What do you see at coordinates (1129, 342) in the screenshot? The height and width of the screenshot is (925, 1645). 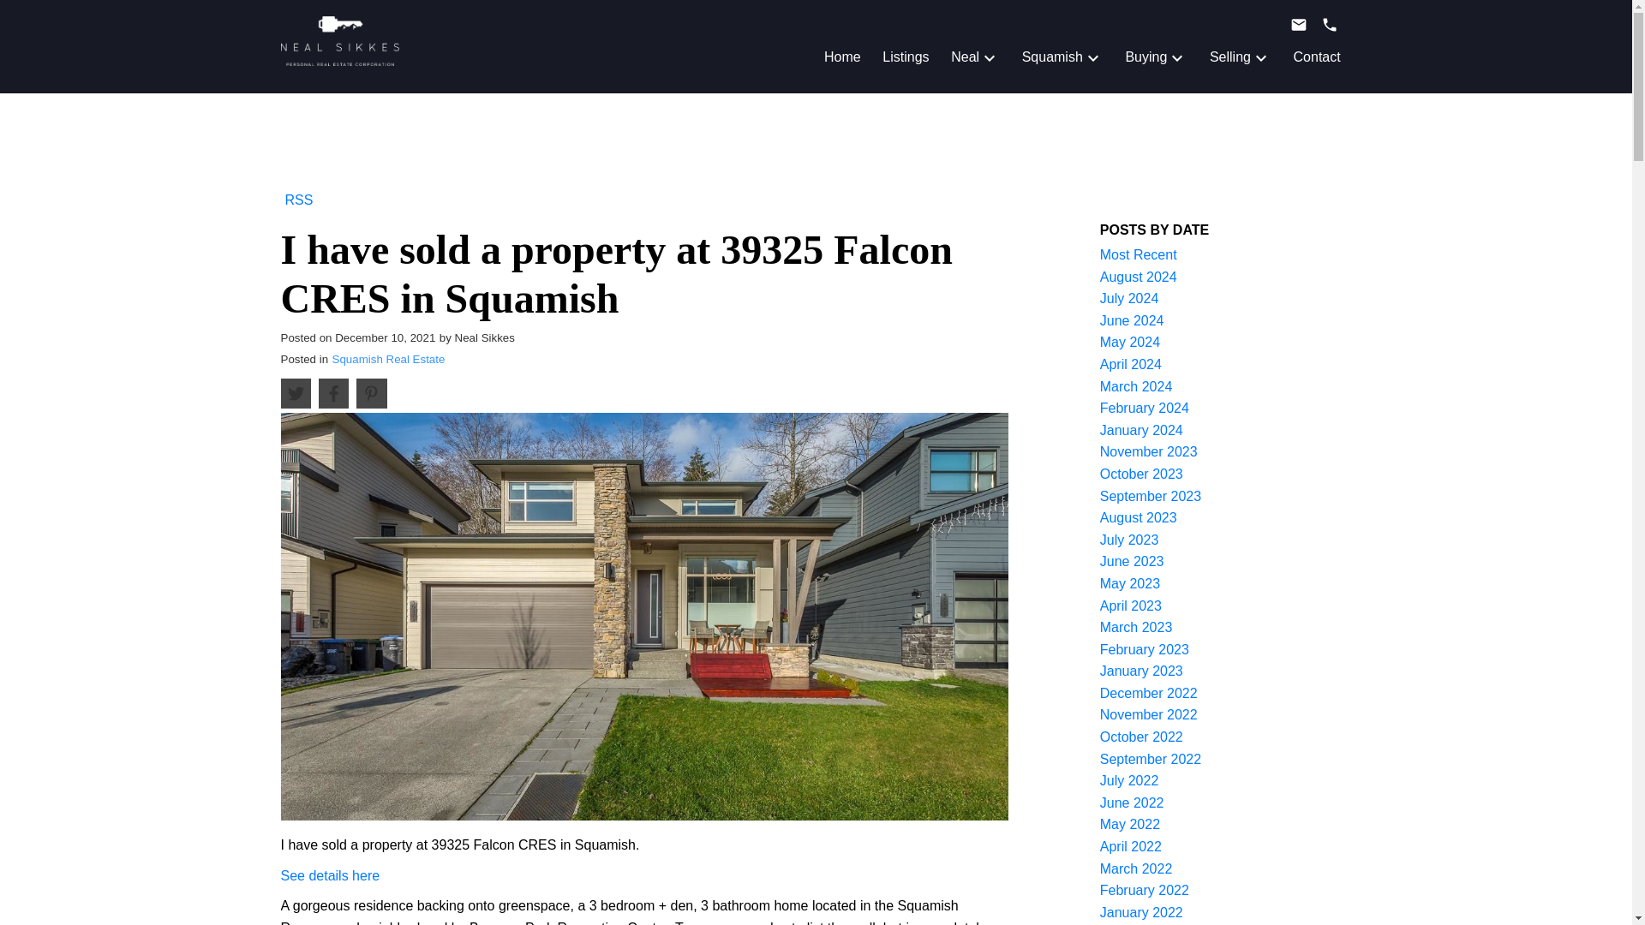 I see `May 2024` at bounding box center [1129, 342].